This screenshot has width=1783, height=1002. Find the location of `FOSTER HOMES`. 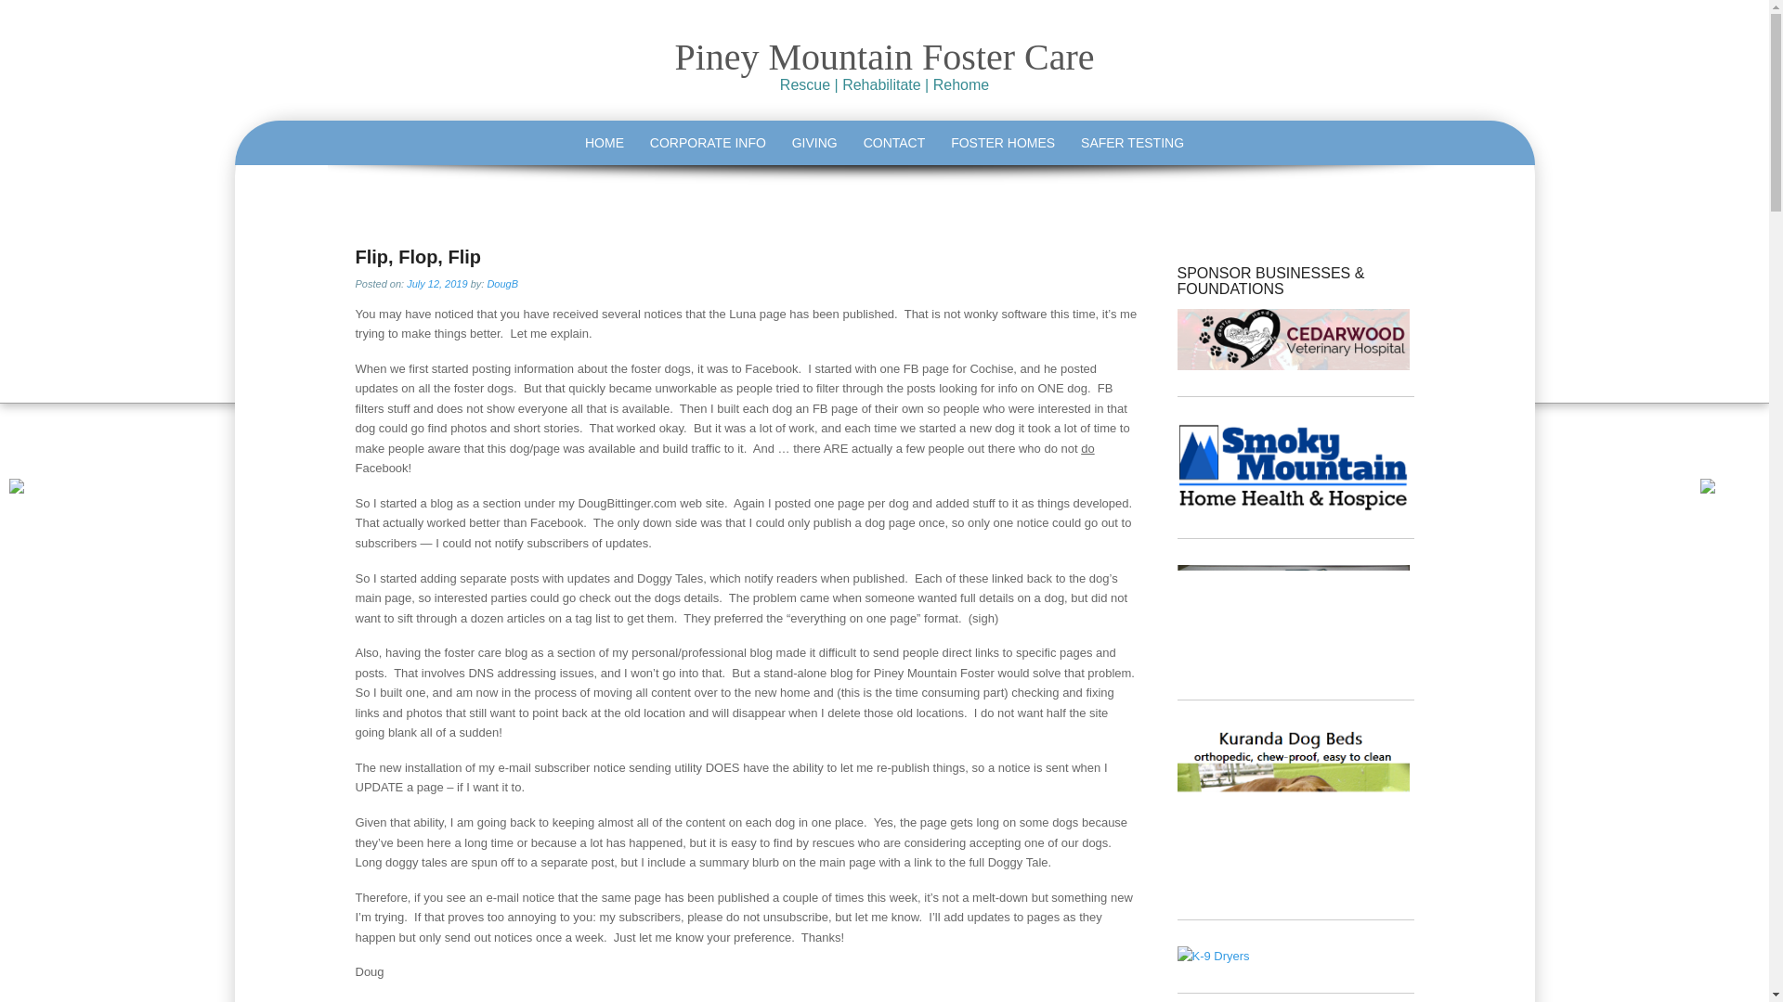

FOSTER HOMES is located at coordinates (1003, 143).